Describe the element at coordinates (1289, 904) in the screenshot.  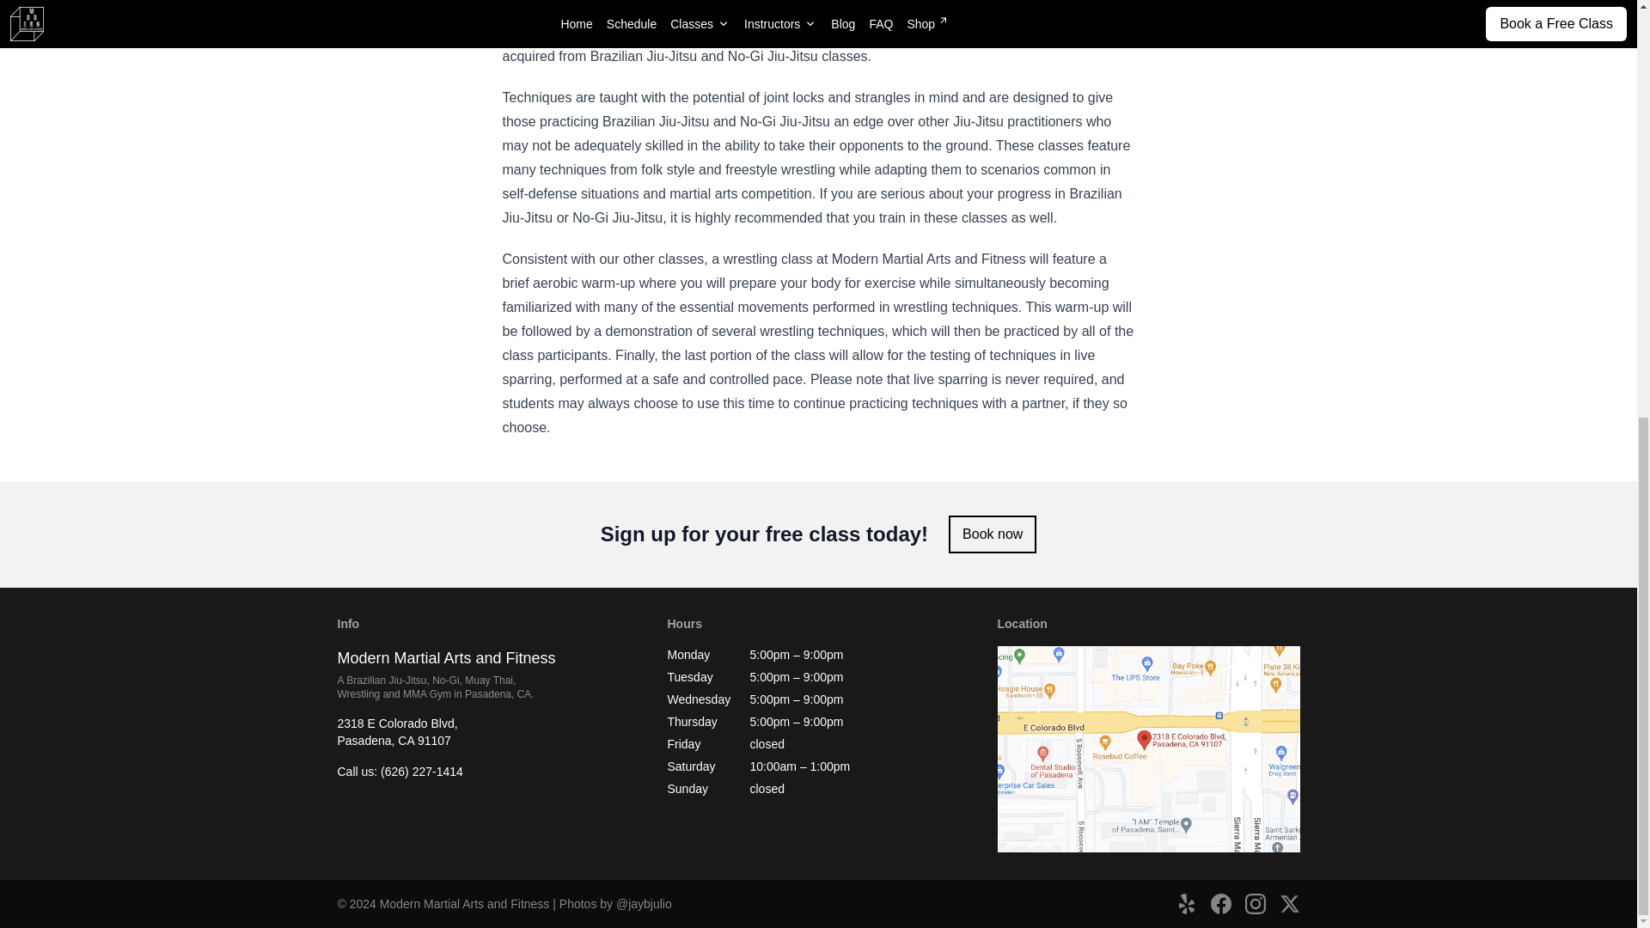
I see `Book now` at that location.